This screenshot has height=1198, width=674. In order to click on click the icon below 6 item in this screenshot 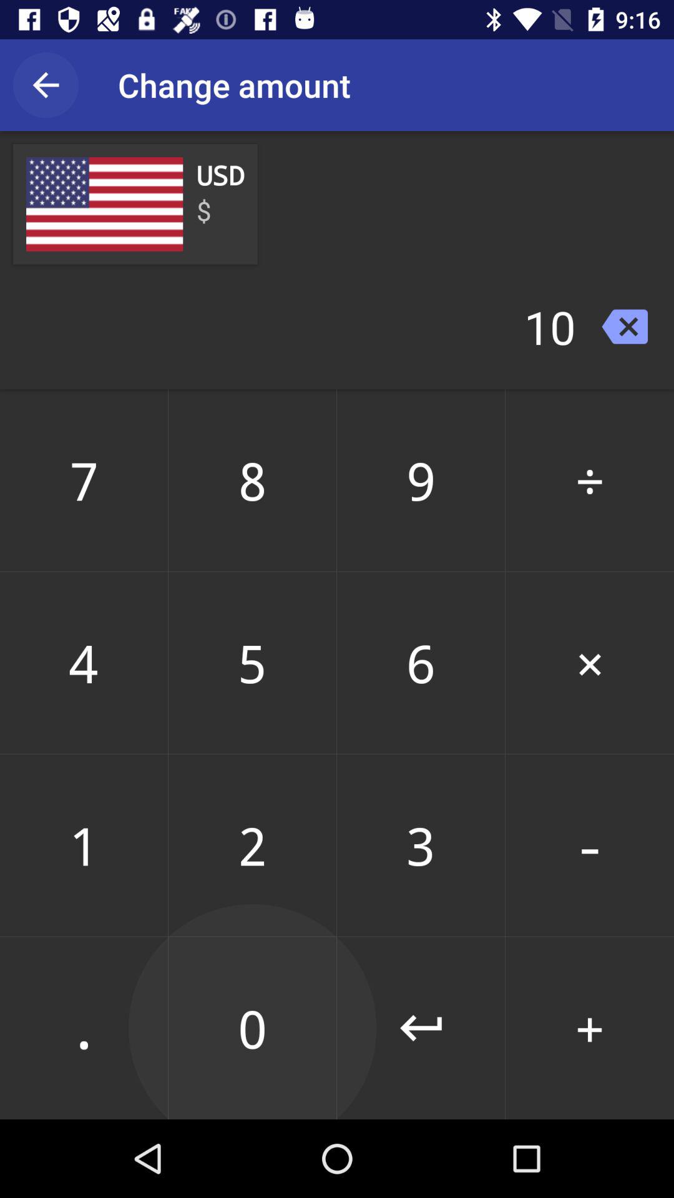, I will do `click(590, 845)`.